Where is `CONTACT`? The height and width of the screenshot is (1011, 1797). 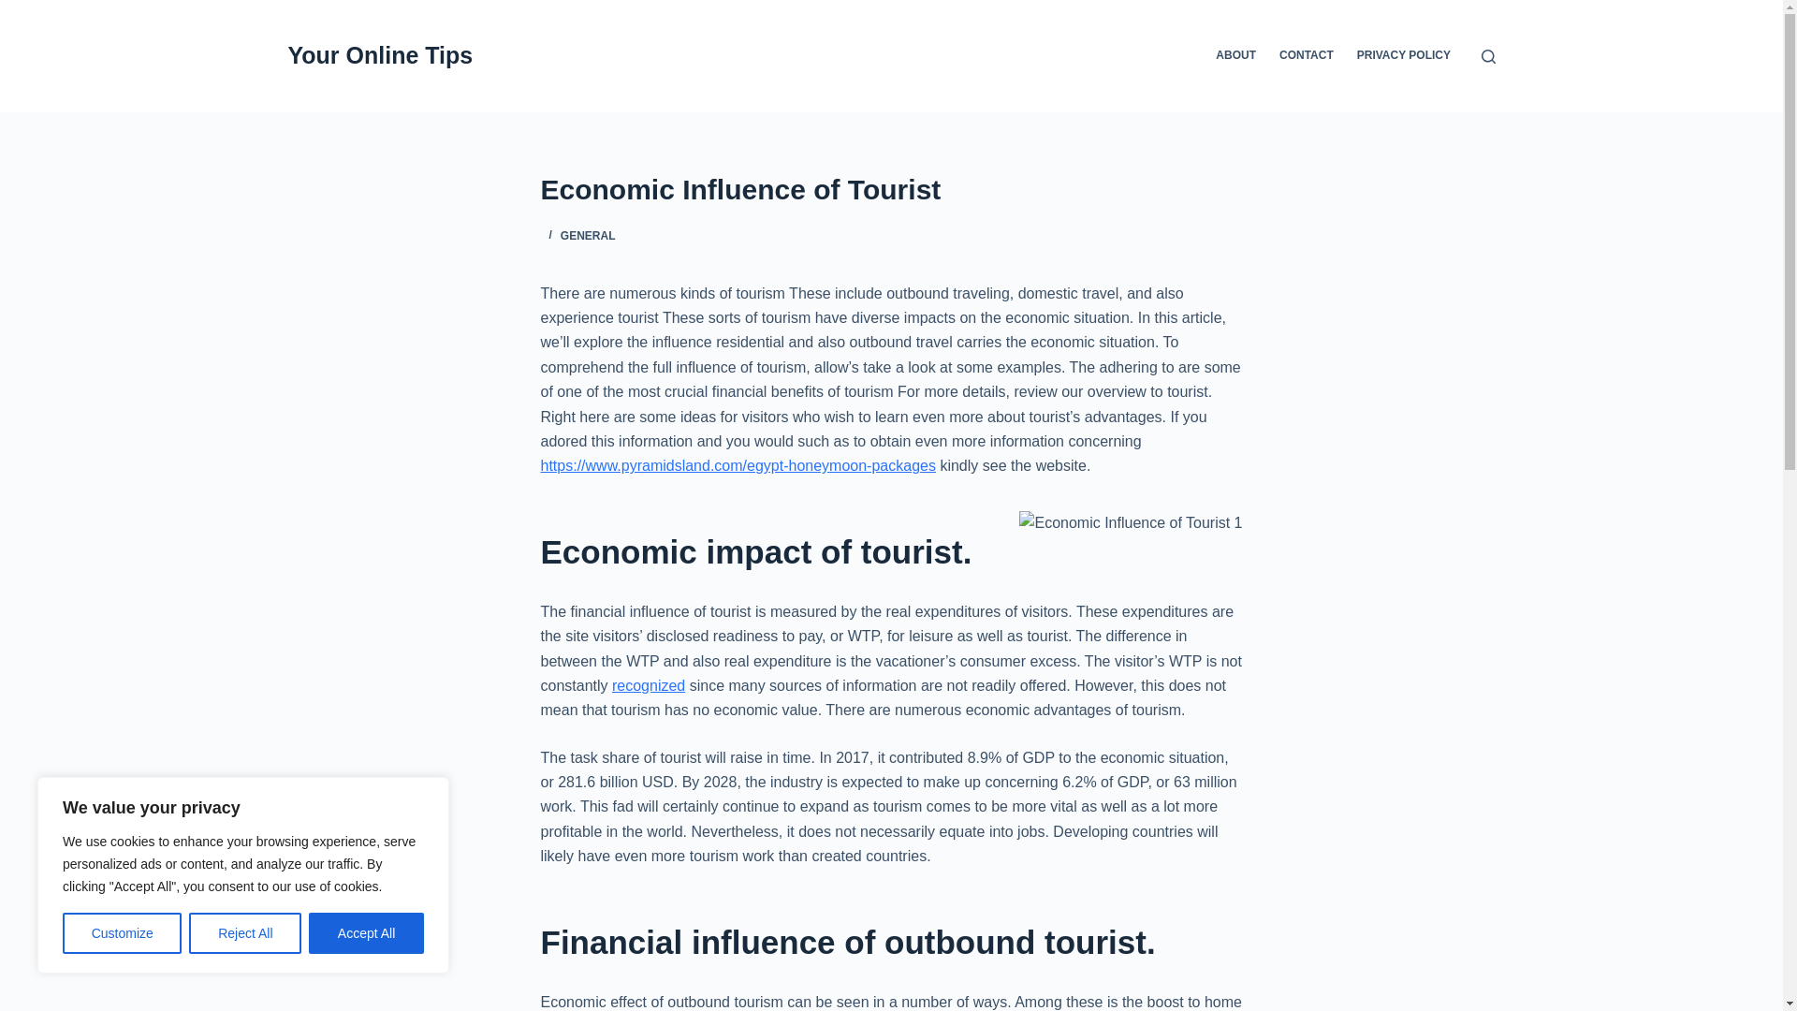
CONTACT is located at coordinates (1305, 56).